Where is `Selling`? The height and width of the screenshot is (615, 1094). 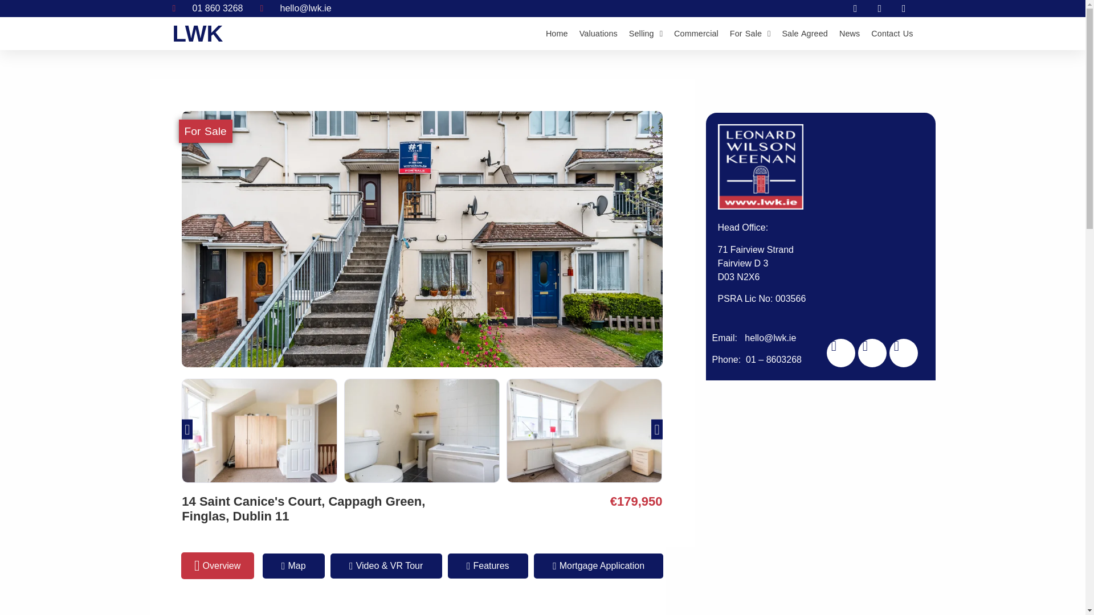 Selling is located at coordinates (646, 33).